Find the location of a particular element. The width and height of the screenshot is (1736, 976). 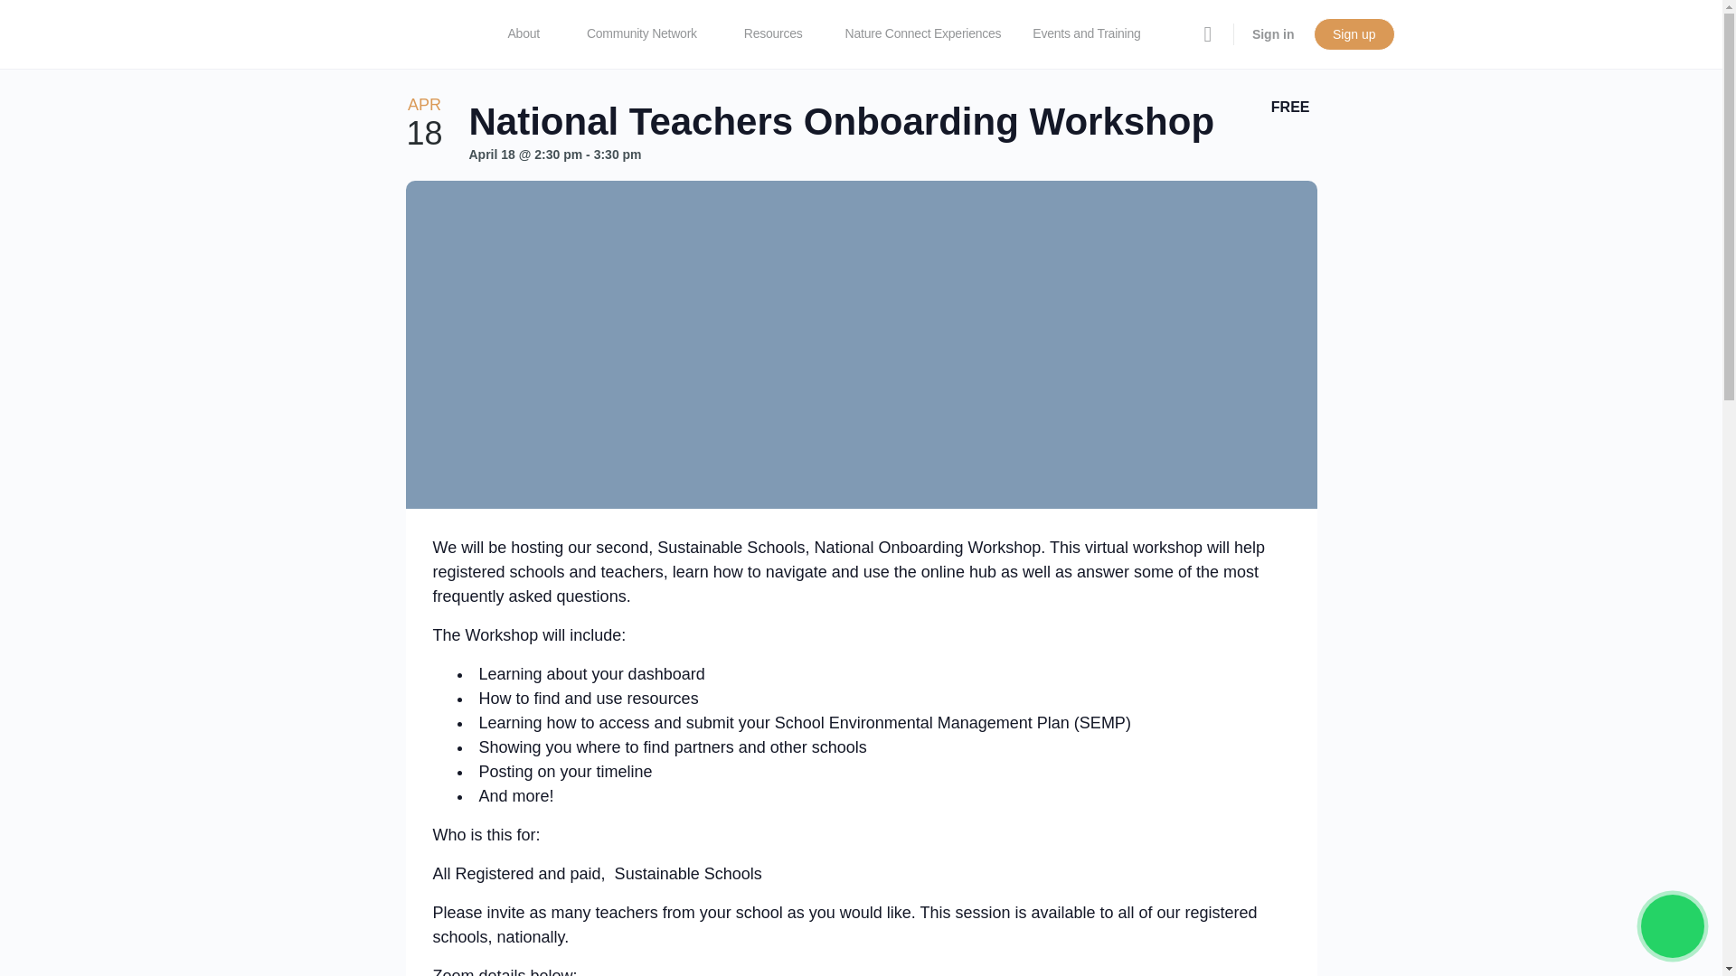

News is located at coordinates (517, 103).